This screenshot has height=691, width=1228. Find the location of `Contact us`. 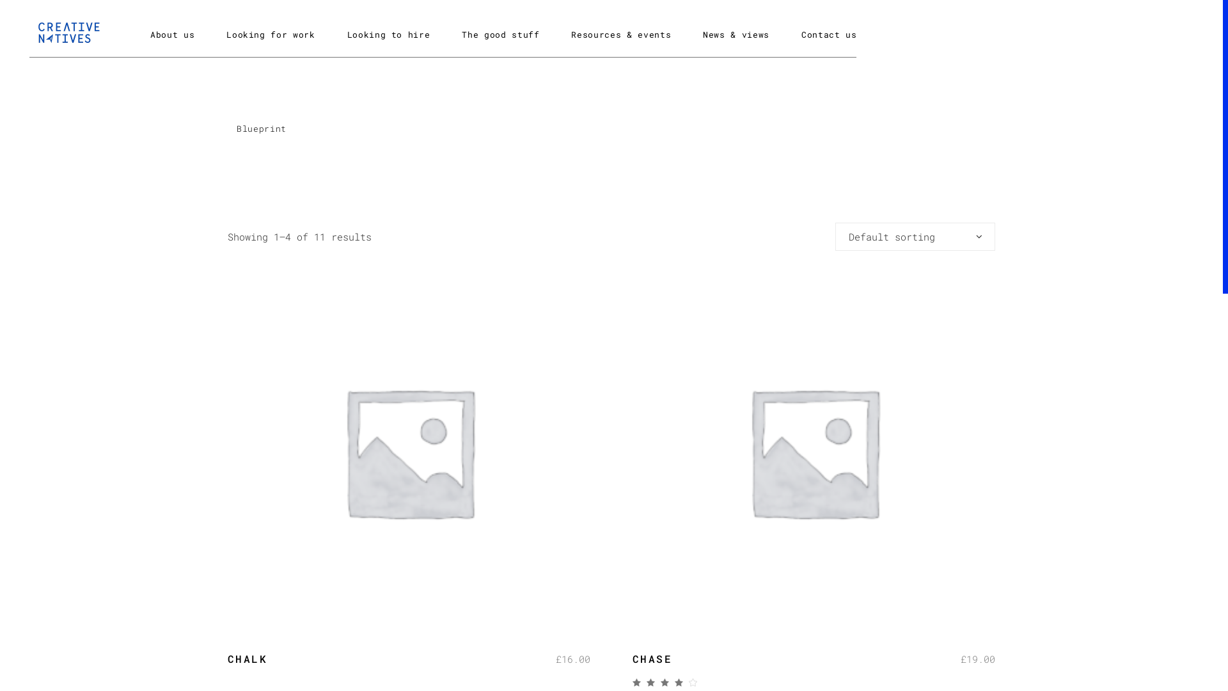

Contact us is located at coordinates (821, 35).